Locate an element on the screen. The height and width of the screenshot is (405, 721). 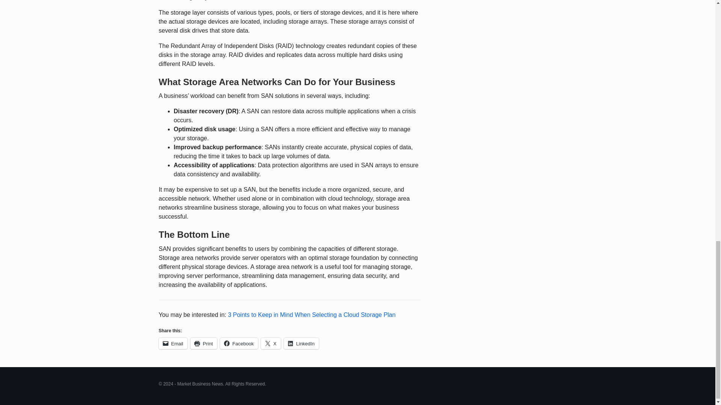
Facebook is located at coordinates (239, 343).